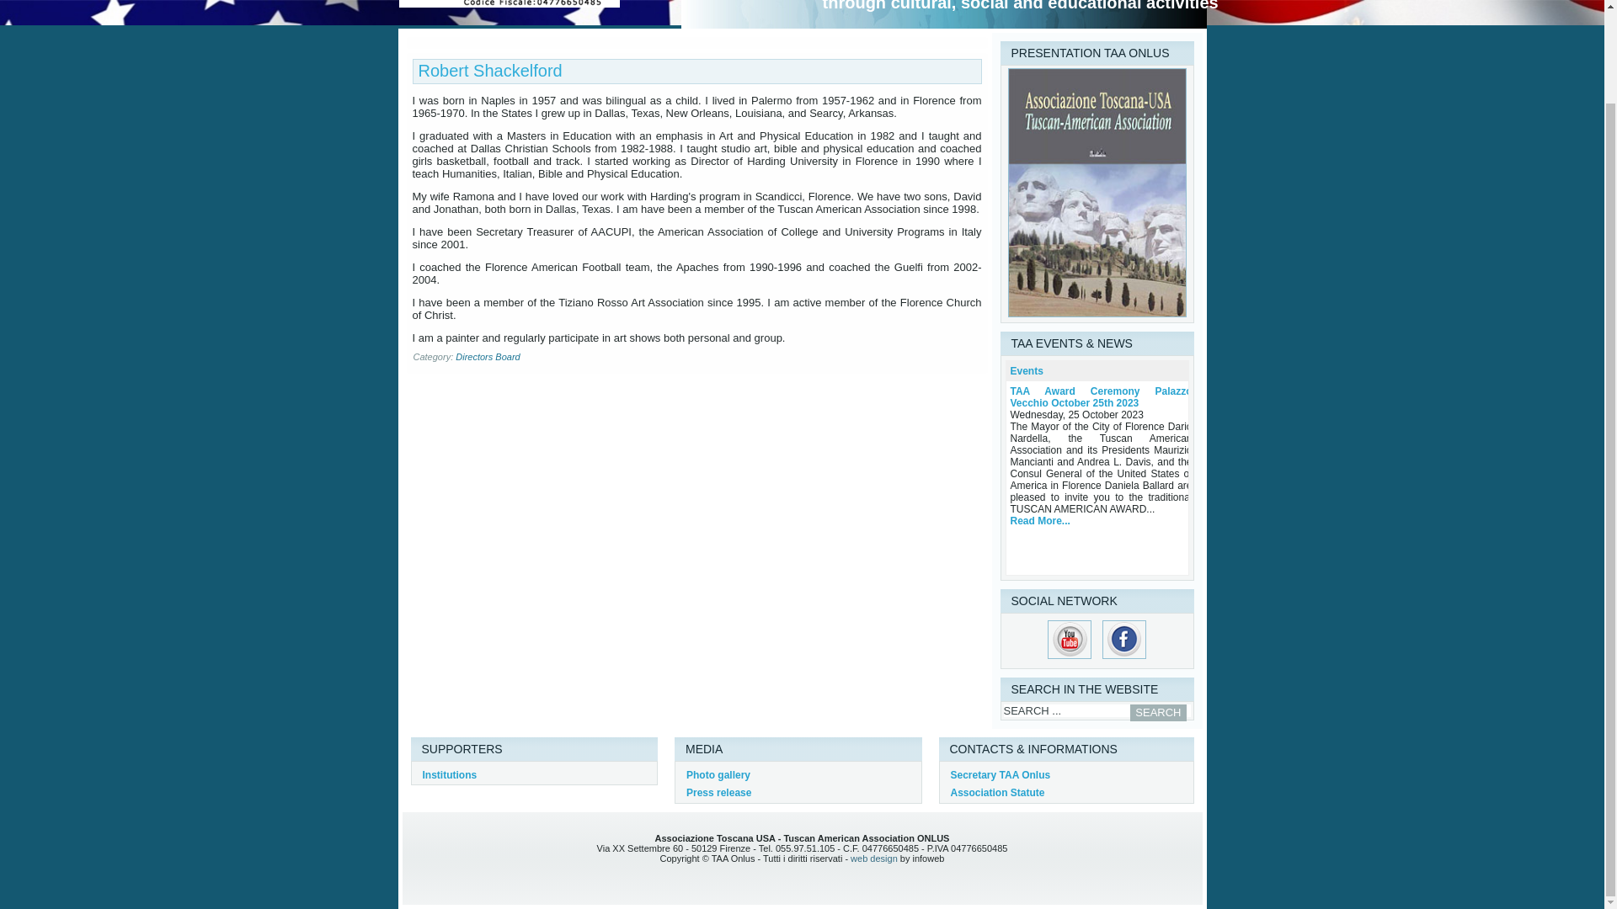 The height and width of the screenshot is (909, 1617). I want to click on Photo gallery, so click(718, 774).